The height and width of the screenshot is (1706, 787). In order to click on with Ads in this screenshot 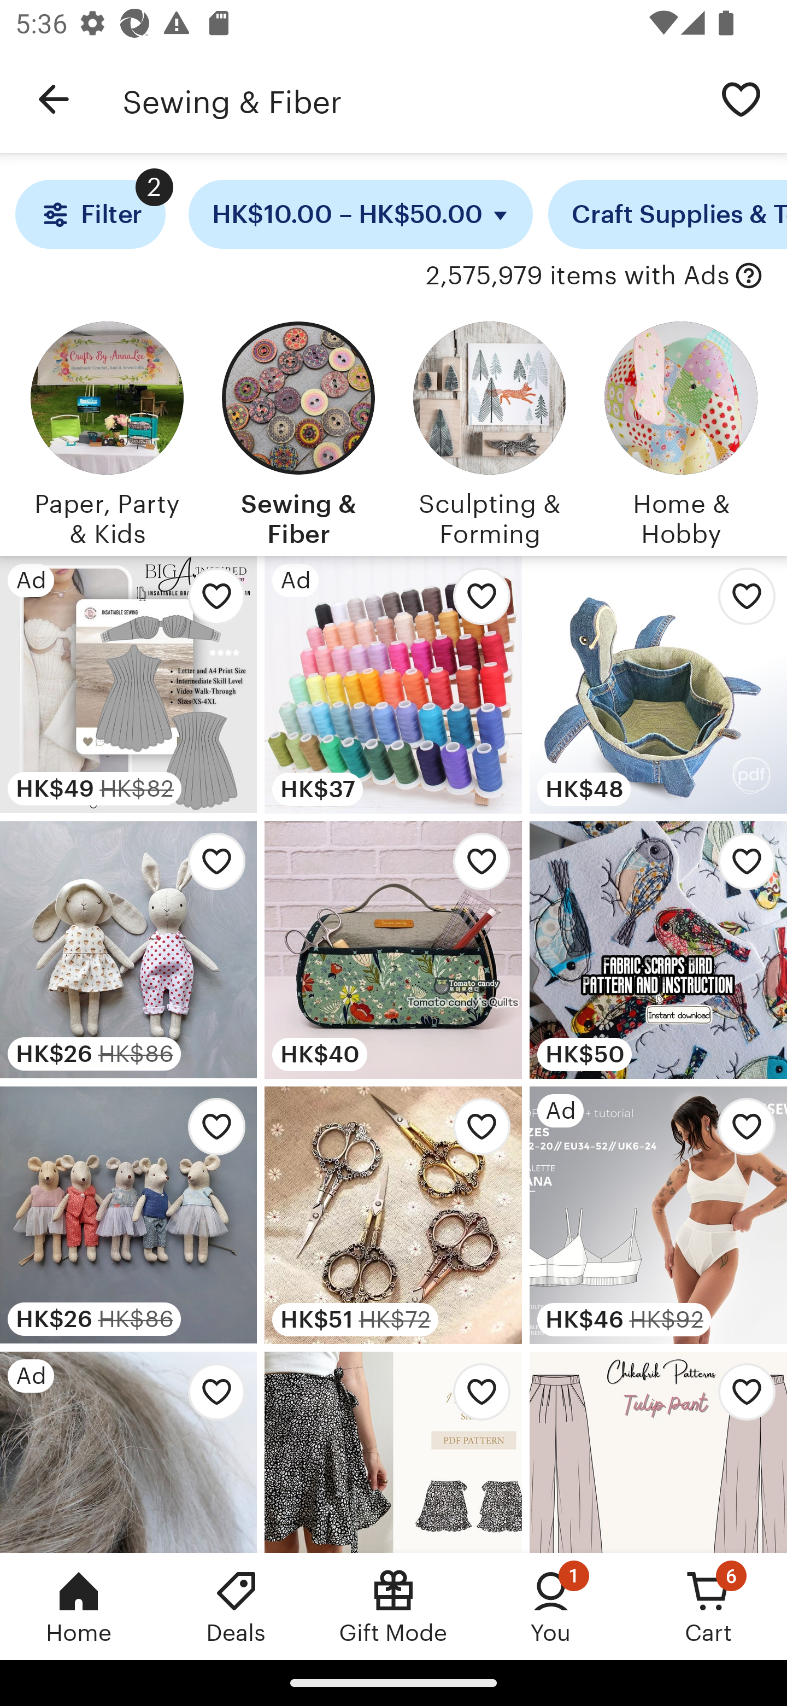, I will do `click(749, 276)`.